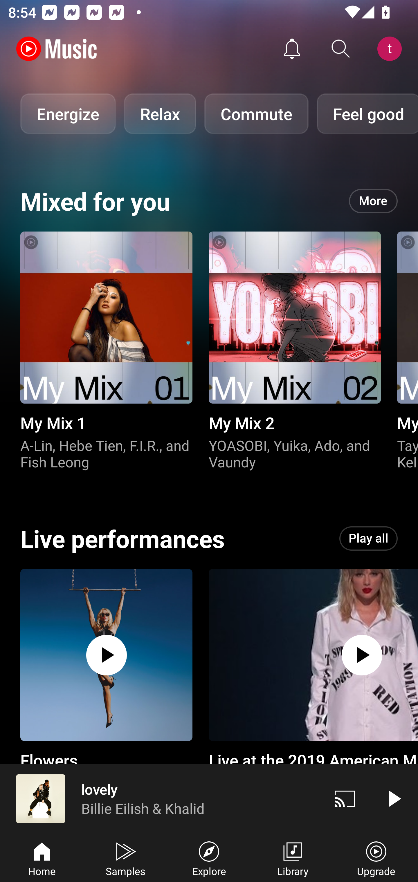 This screenshot has width=418, height=882. Describe the element at coordinates (392, 49) in the screenshot. I see `Account` at that location.